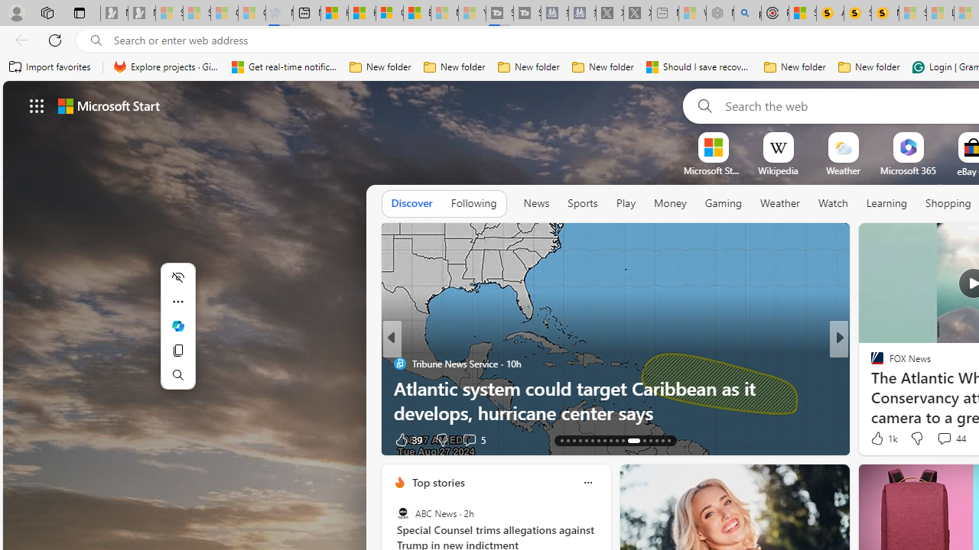 The width and height of the screenshot is (979, 550). What do you see at coordinates (407, 438) in the screenshot?
I see `92 Like` at bounding box center [407, 438].